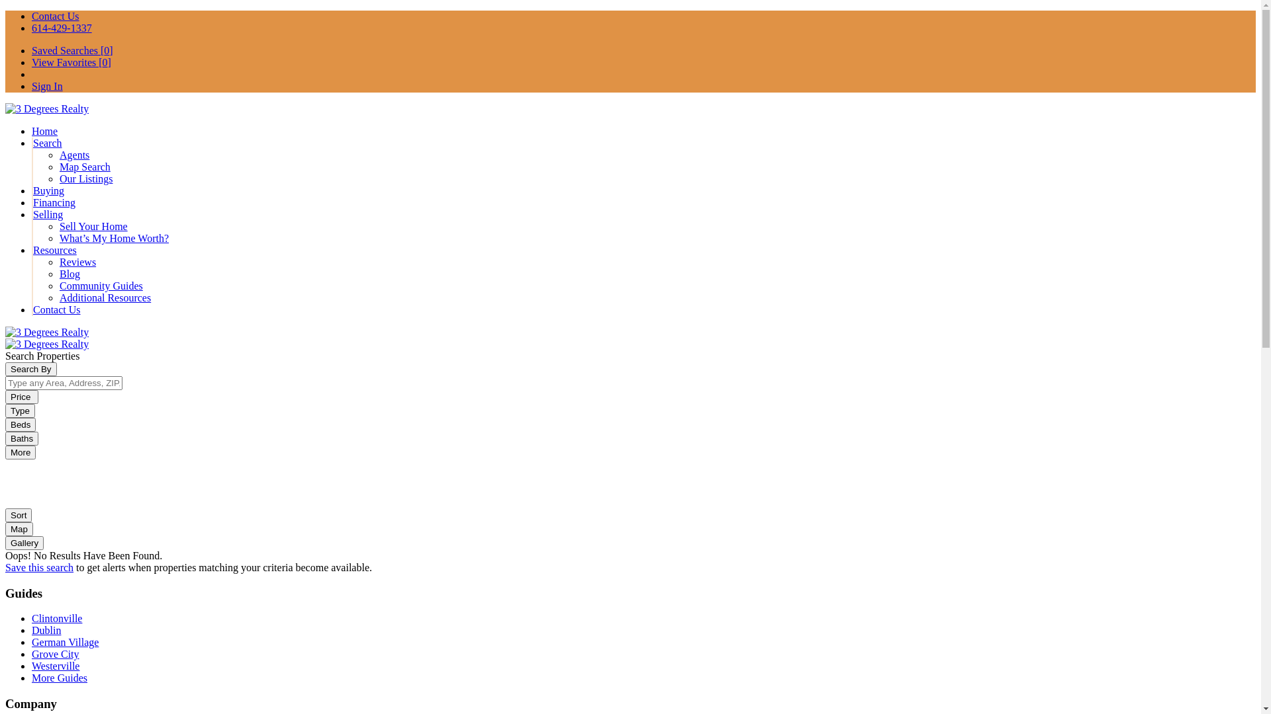  Describe the element at coordinates (94, 226) in the screenshot. I see `Sell Your Home` at that location.